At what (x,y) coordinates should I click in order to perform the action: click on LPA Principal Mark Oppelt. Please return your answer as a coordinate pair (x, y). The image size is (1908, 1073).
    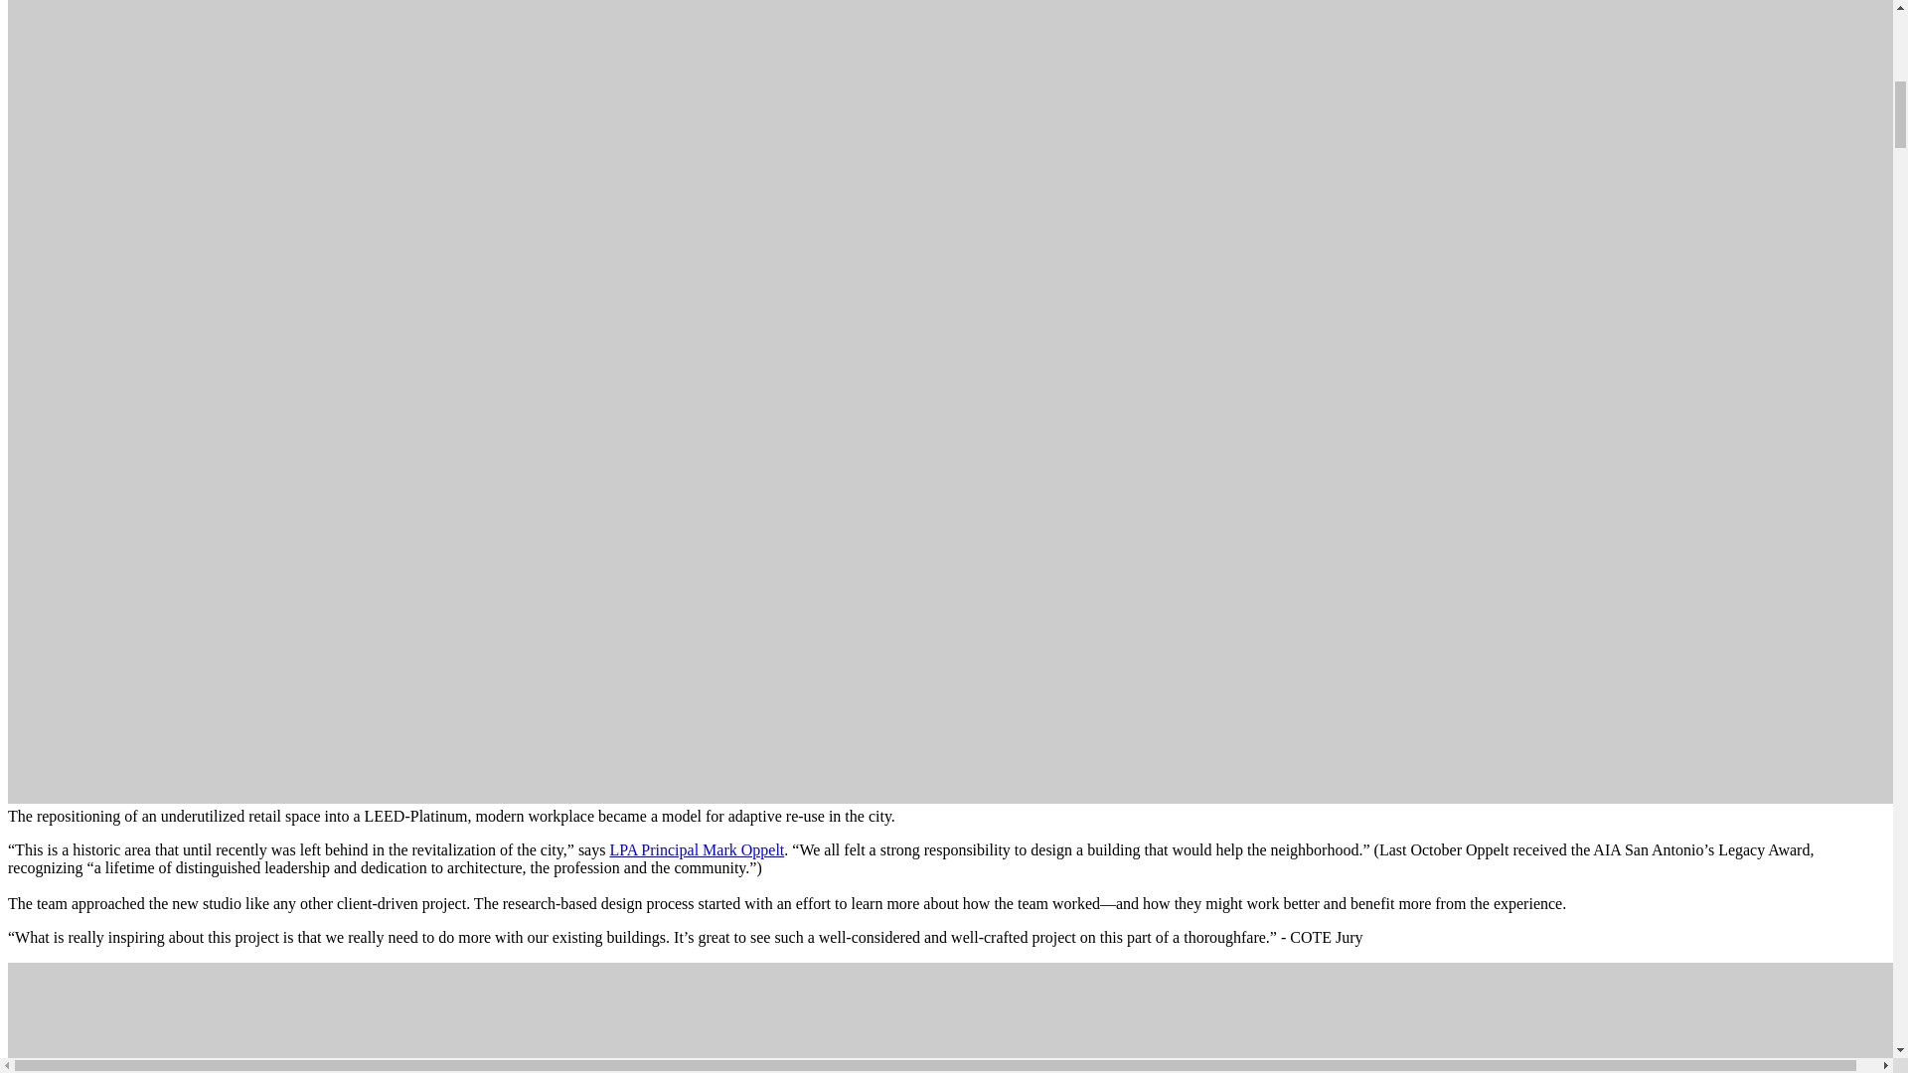
    Looking at the image, I should click on (696, 849).